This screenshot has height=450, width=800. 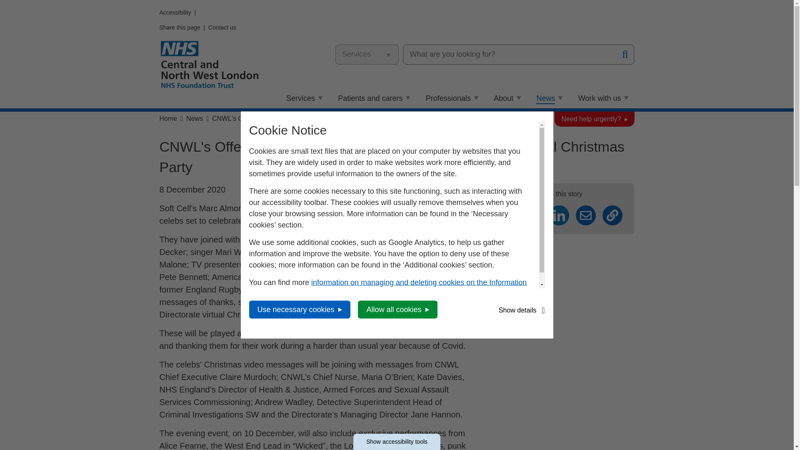 What do you see at coordinates (222, 27) in the screenshot?
I see `Contact us` at bounding box center [222, 27].